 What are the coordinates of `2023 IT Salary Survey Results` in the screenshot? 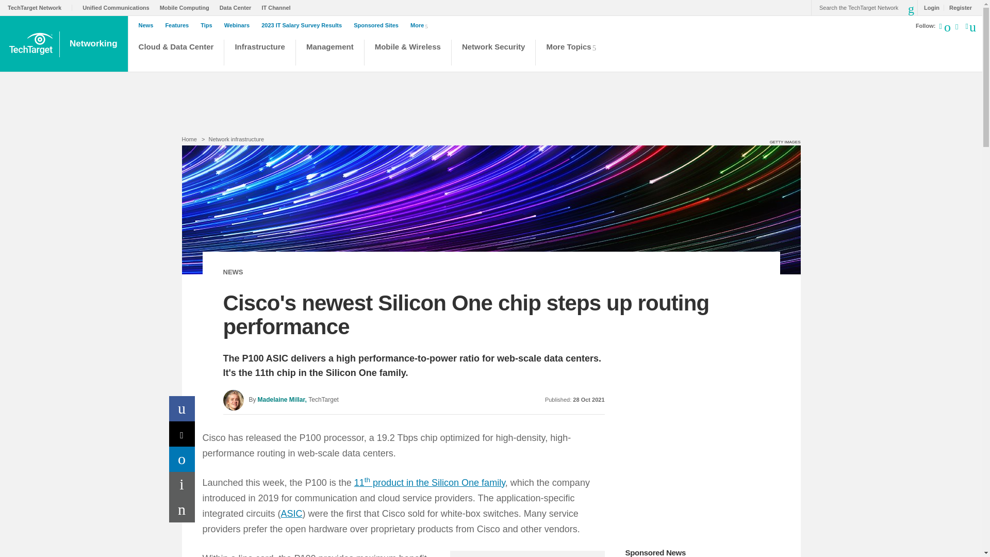 It's located at (304, 25).